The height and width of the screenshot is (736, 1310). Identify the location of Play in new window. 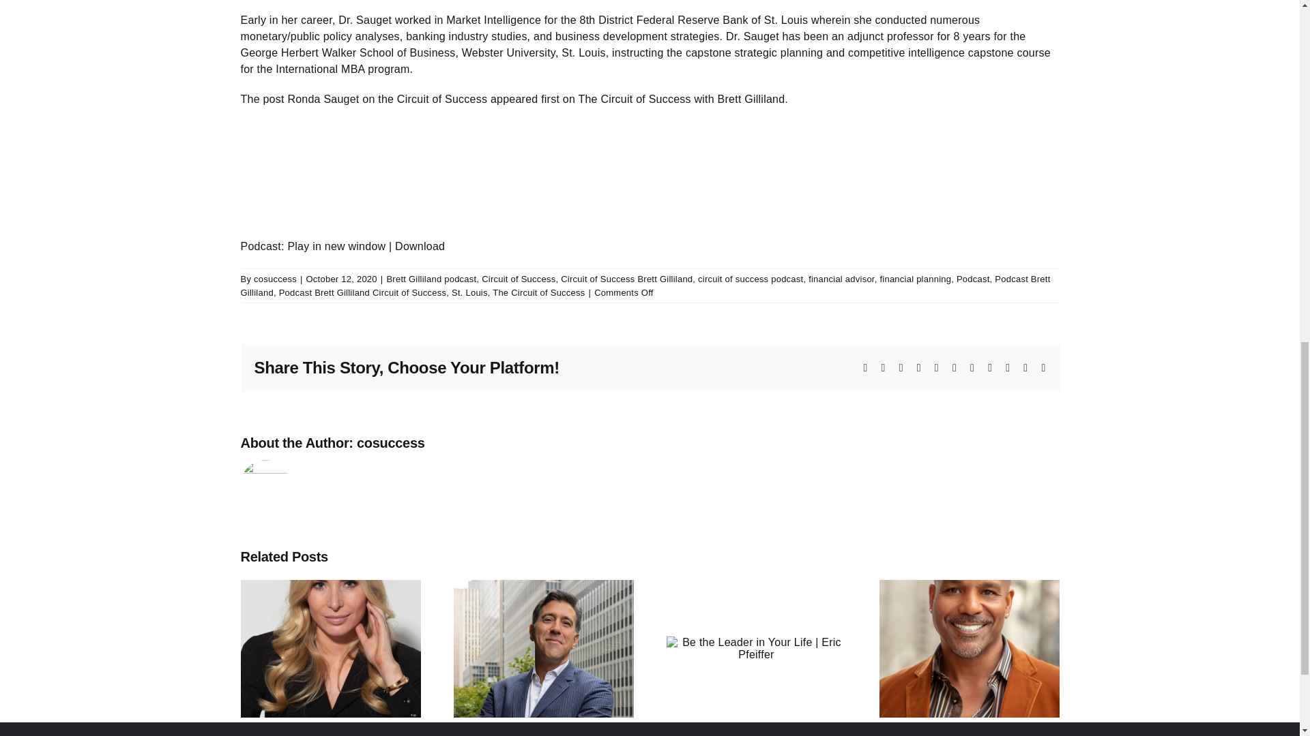
(336, 247).